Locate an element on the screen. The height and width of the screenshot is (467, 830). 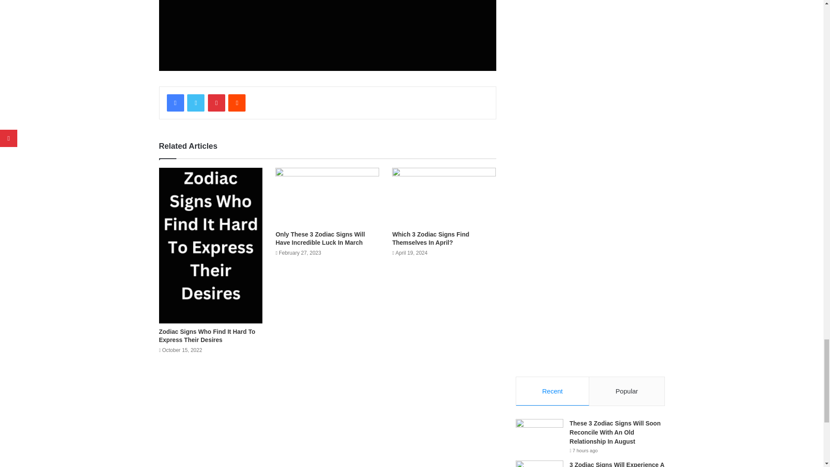
Facebook is located at coordinates (176, 103).